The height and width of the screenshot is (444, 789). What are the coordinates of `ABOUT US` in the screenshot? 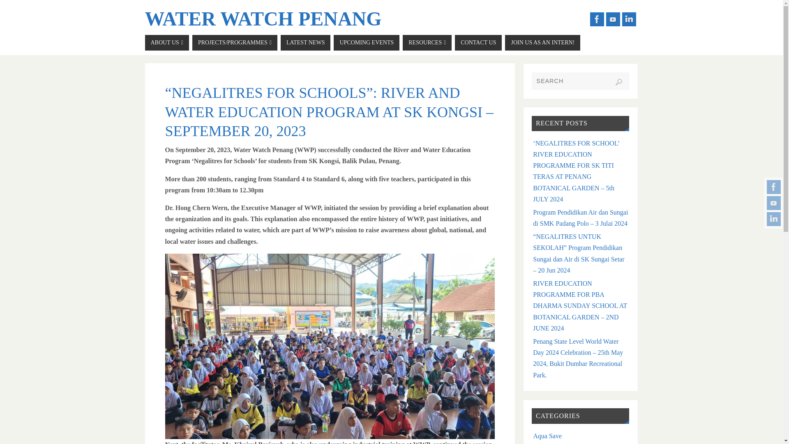 It's located at (167, 43).